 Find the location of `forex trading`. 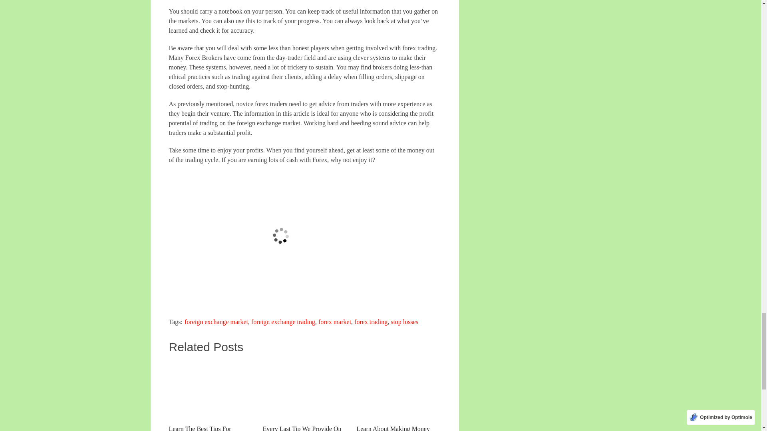

forex trading is located at coordinates (371, 322).